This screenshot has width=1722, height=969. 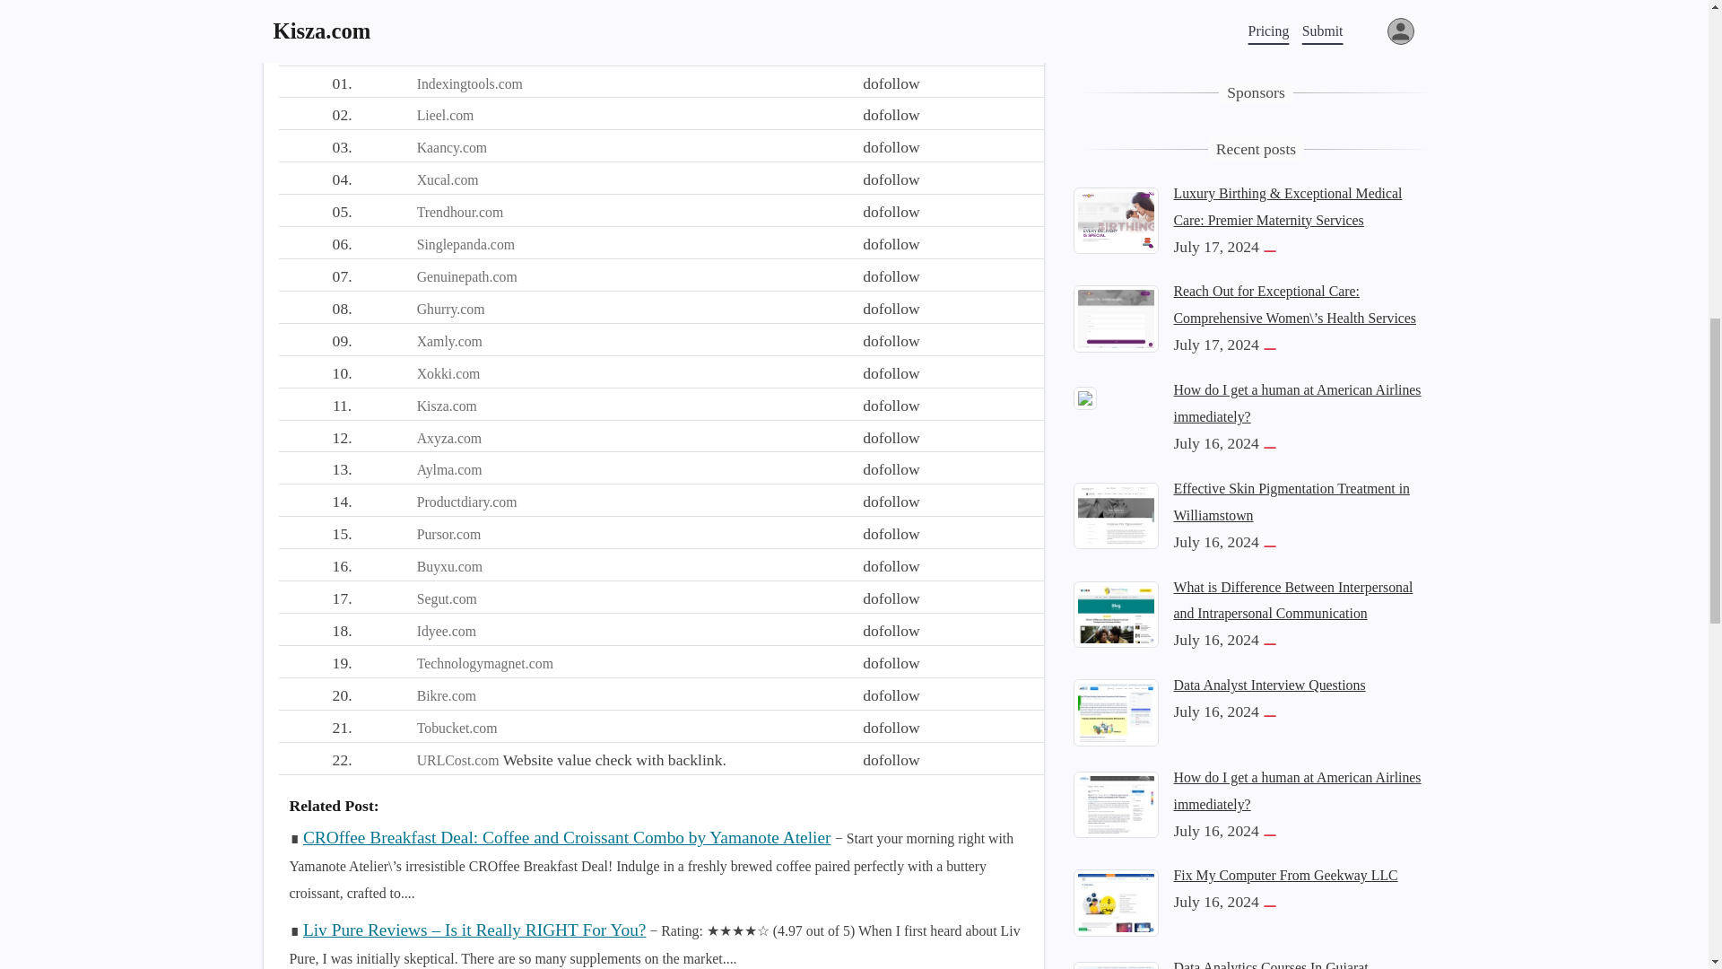 What do you see at coordinates (447, 598) in the screenshot?
I see `Segut.com` at bounding box center [447, 598].